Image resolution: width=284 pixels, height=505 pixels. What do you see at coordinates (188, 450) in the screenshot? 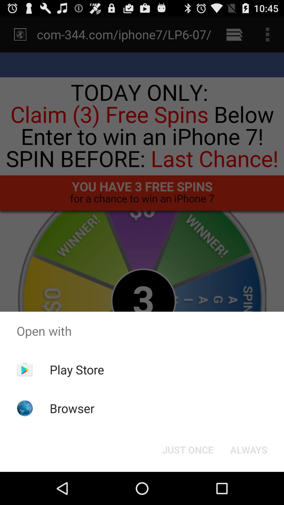
I see `select the button at the bottom` at bounding box center [188, 450].